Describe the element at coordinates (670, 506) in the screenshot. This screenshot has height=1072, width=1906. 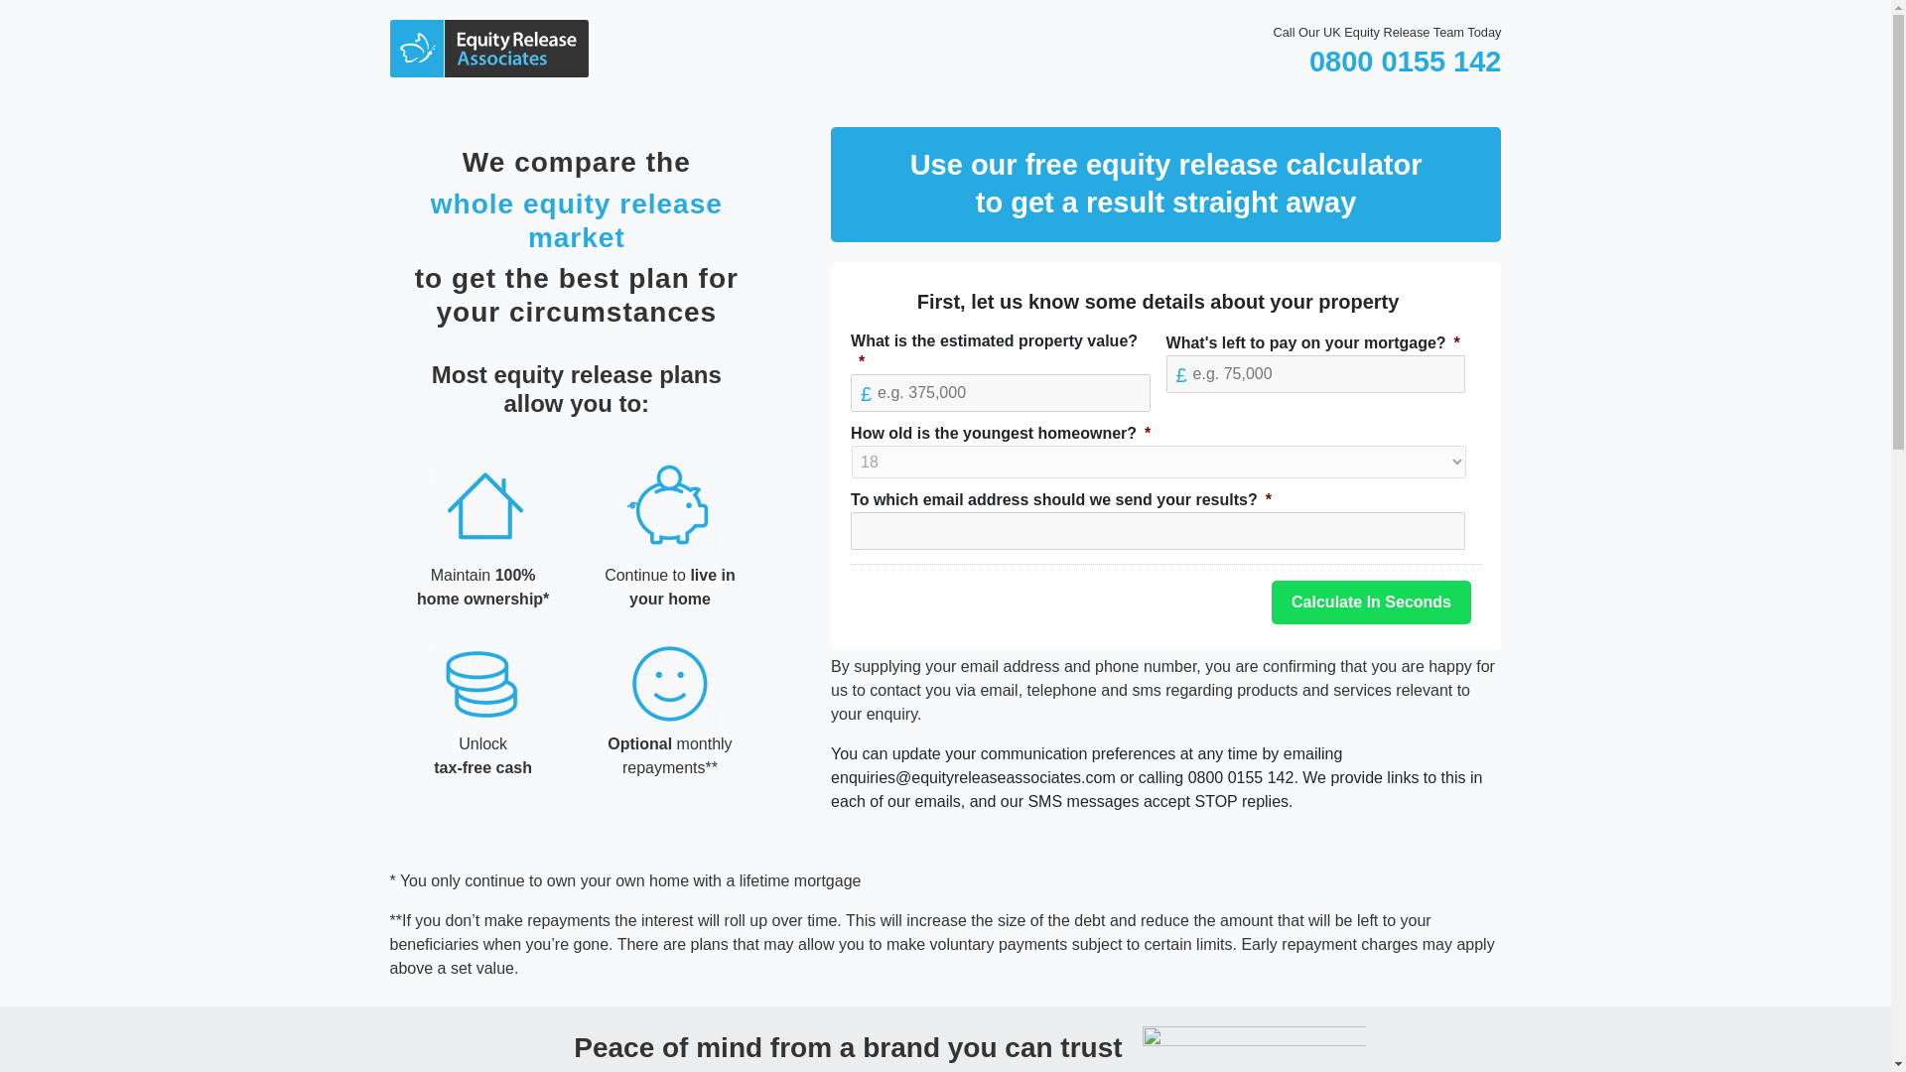
I see `AP New brand icons-07` at that location.